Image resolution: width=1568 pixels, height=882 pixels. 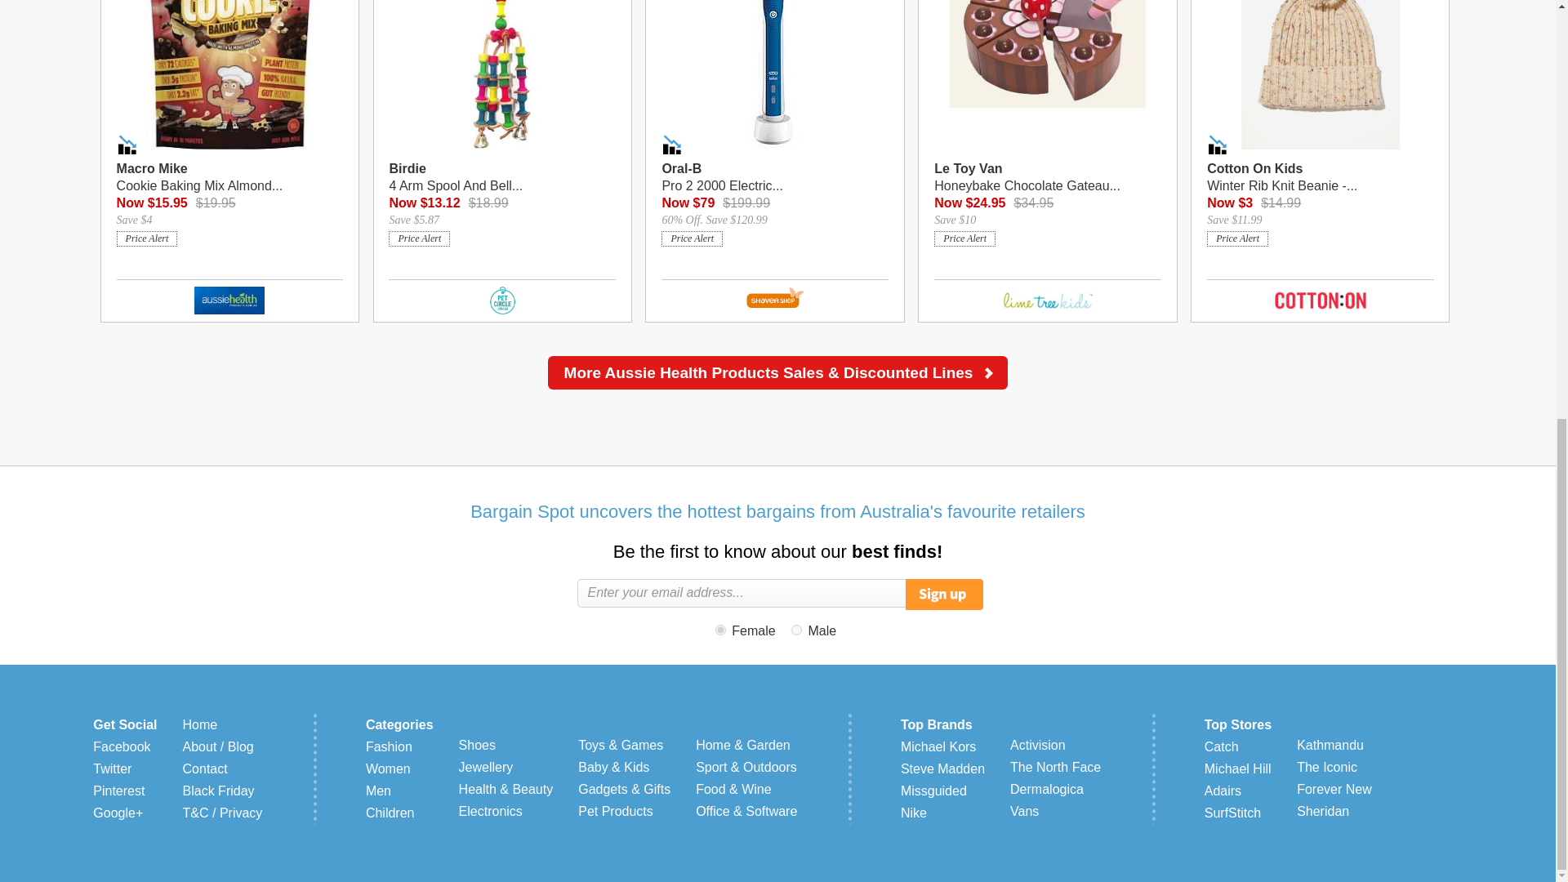 I want to click on Cotton On Kids - Winter Rib Knit Beanie - Dark vanilla, so click(x=1320, y=177).